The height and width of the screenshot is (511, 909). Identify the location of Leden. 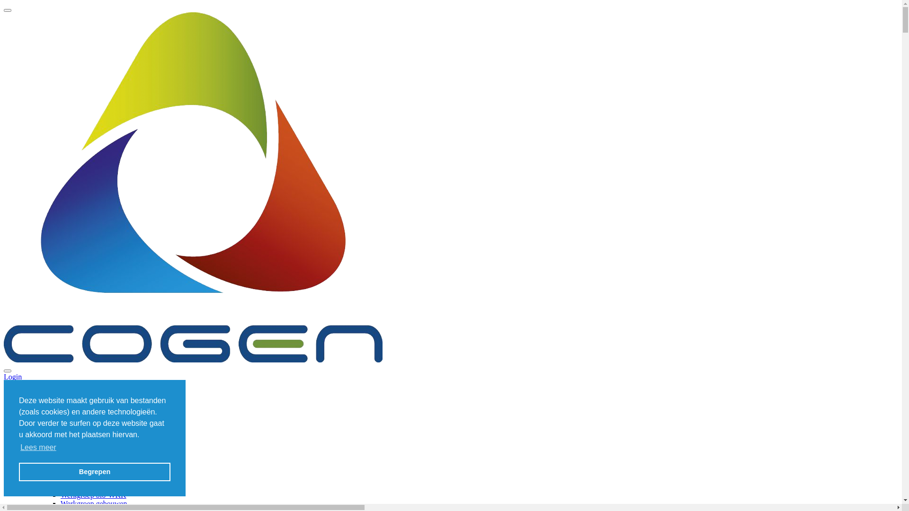
(51, 435).